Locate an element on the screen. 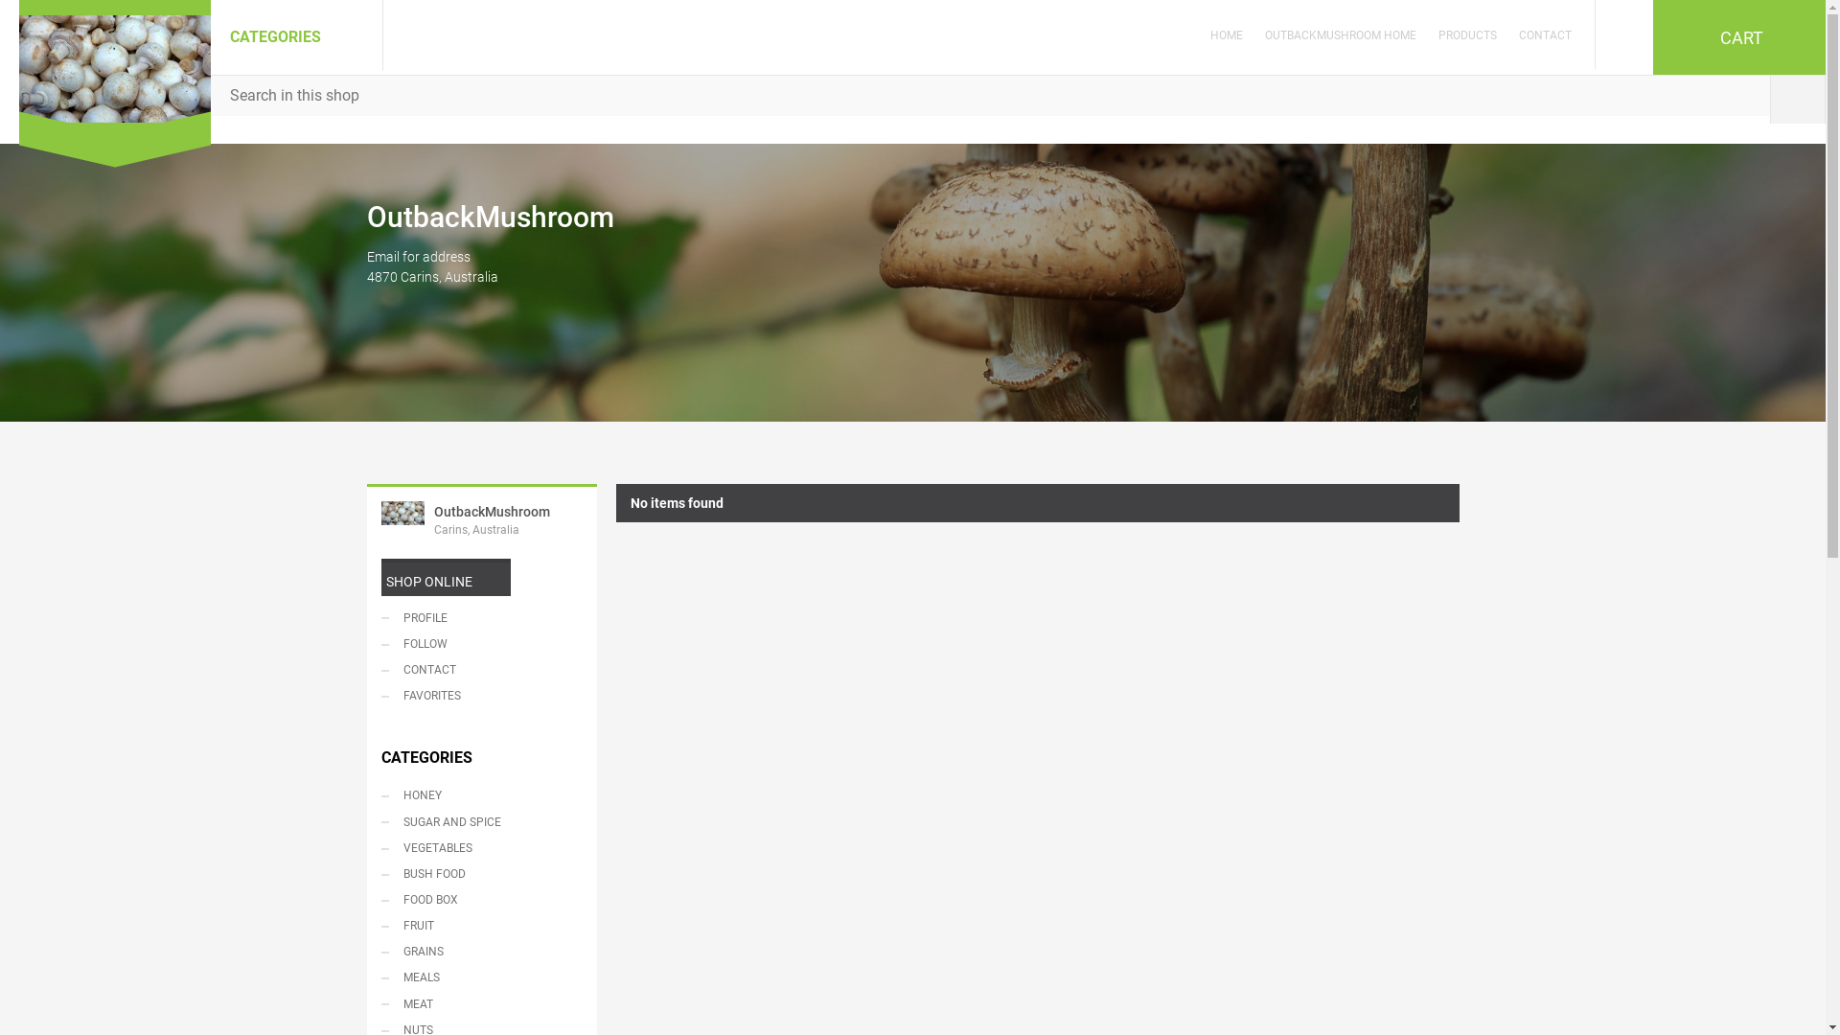 The image size is (1840, 1035). PROFILE is located at coordinates (482, 619).